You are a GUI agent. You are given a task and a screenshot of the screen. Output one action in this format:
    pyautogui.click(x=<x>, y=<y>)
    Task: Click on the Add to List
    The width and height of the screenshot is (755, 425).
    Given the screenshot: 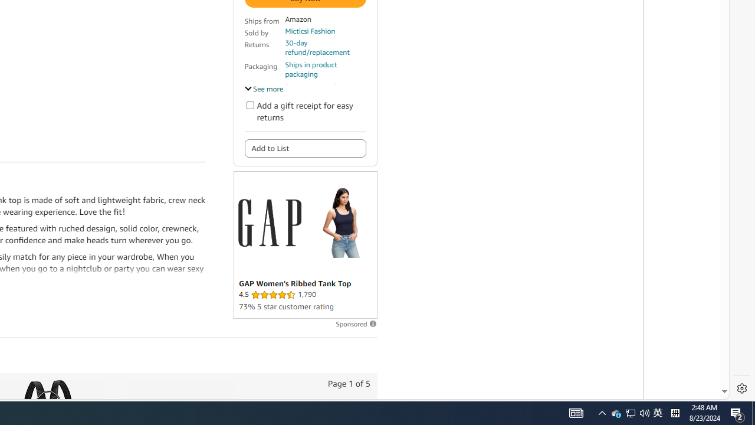 What is the action you would take?
    pyautogui.click(x=304, y=148)
    